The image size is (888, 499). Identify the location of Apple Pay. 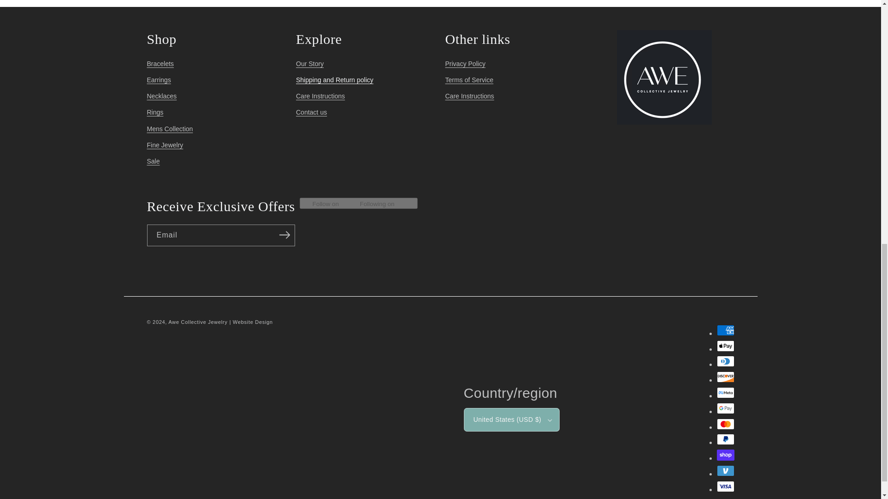
(725, 346).